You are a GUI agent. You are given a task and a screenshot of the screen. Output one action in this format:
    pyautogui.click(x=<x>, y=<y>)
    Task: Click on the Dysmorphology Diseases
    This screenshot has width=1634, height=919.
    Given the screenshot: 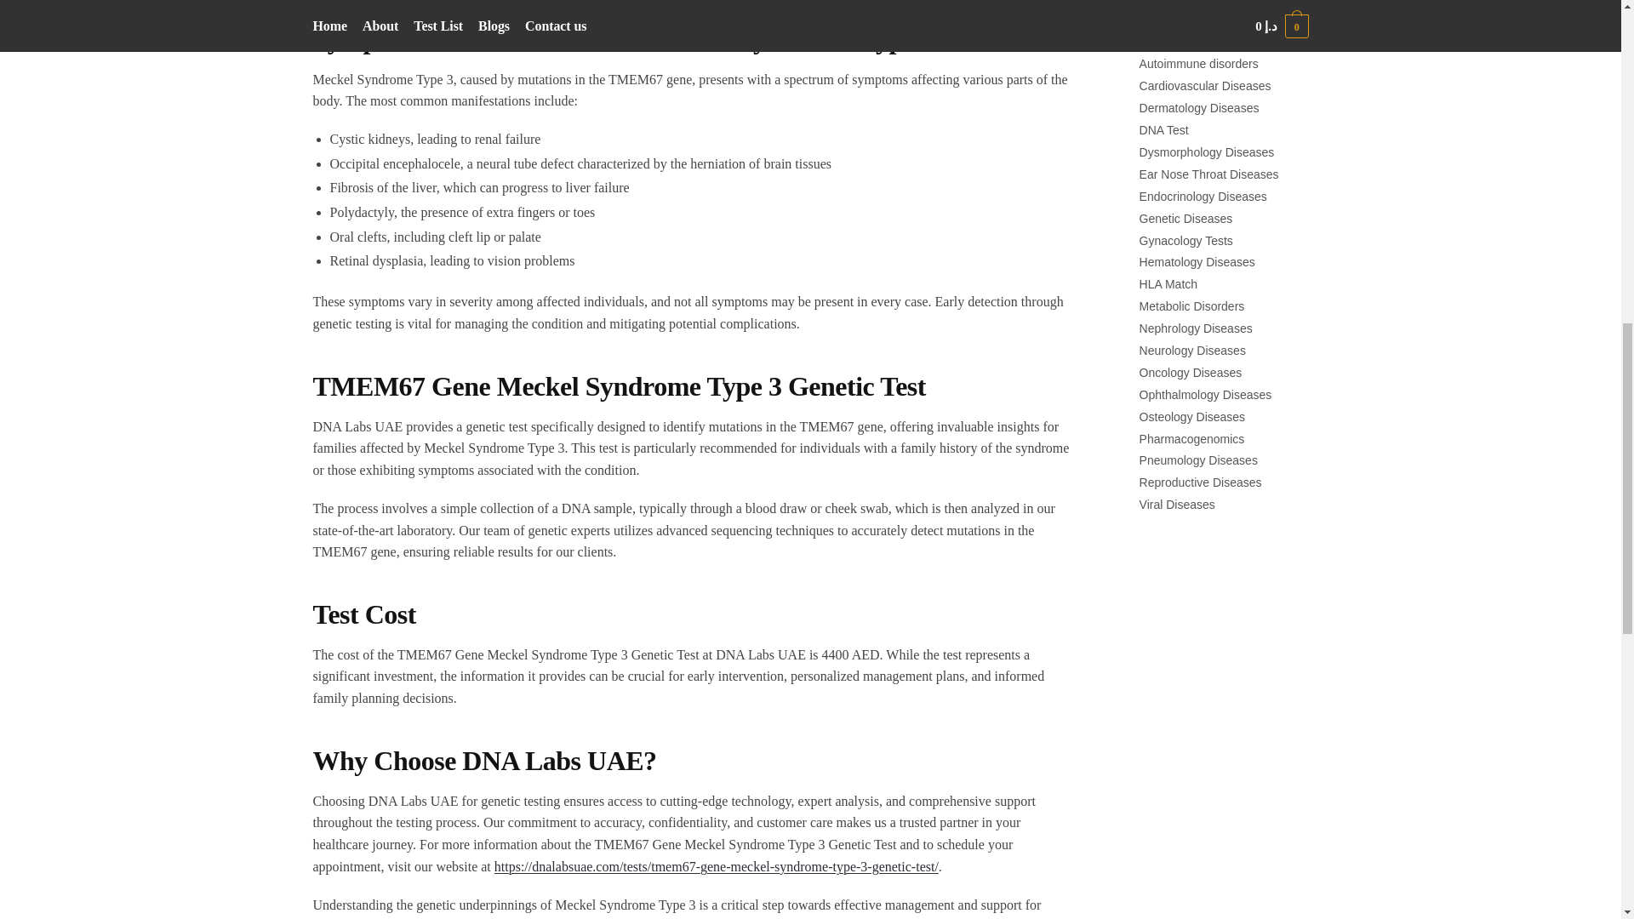 What is the action you would take?
    pyautogui.click(x=1207, y=151)
    